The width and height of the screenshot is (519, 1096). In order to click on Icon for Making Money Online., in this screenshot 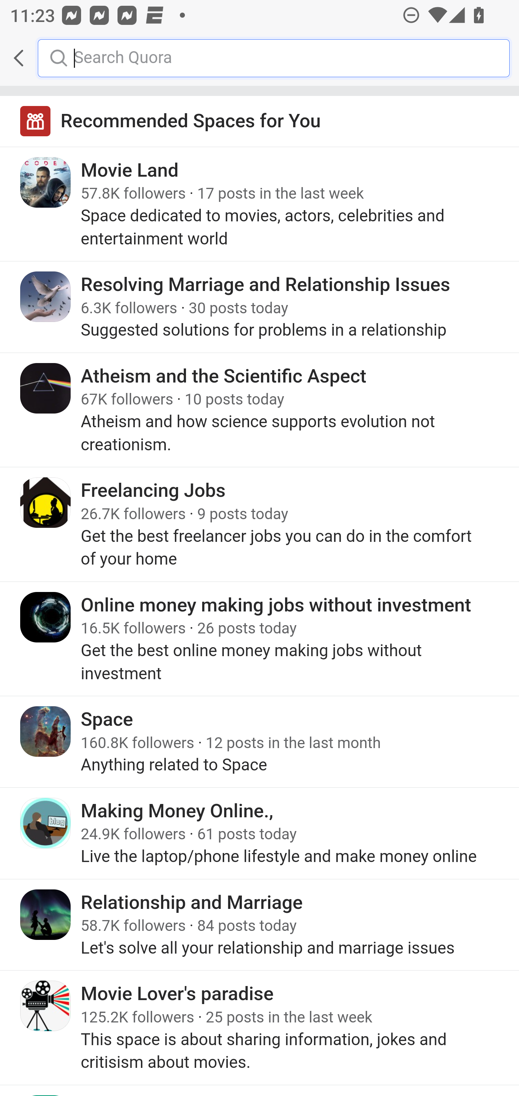, I will do `click(46, 823)`.